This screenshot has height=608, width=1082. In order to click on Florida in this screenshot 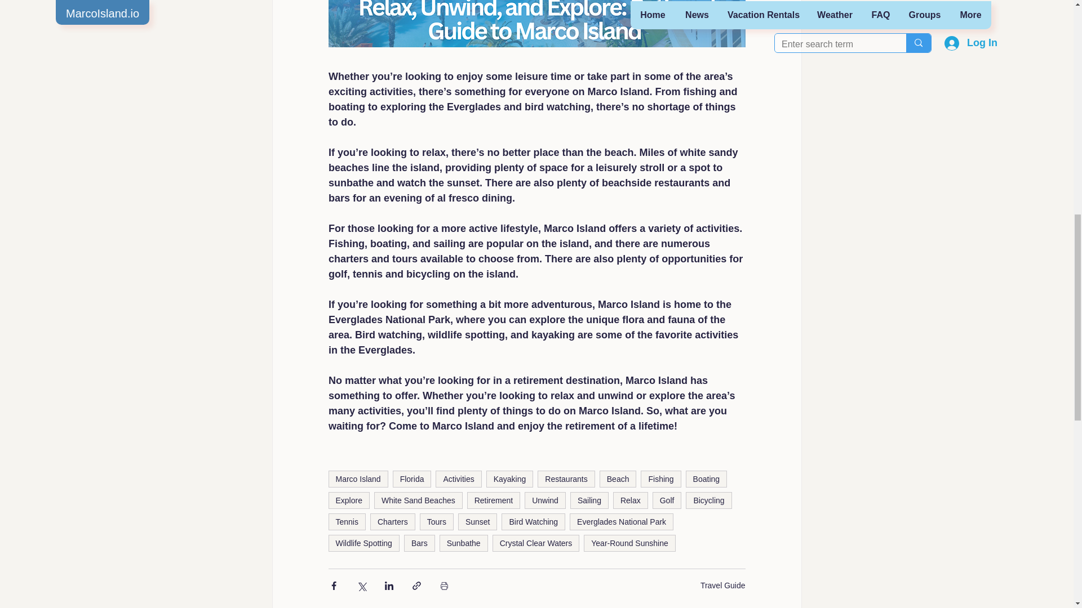, I will do `click(412, 479)`.